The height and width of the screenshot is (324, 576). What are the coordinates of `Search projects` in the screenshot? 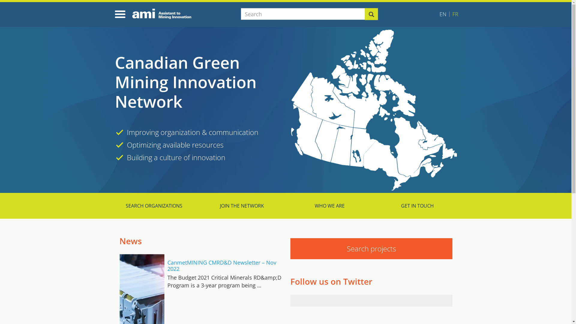 It's located at (371, 249).